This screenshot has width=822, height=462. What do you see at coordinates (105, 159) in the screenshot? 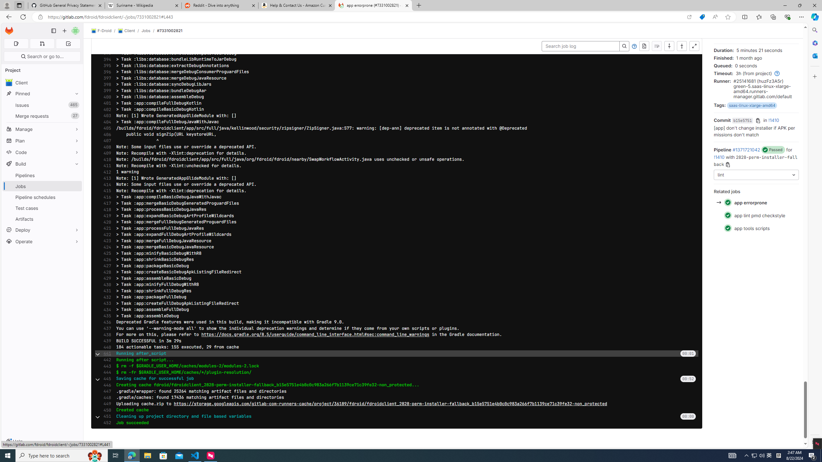
I see `410` at bounding box center [105, 159].